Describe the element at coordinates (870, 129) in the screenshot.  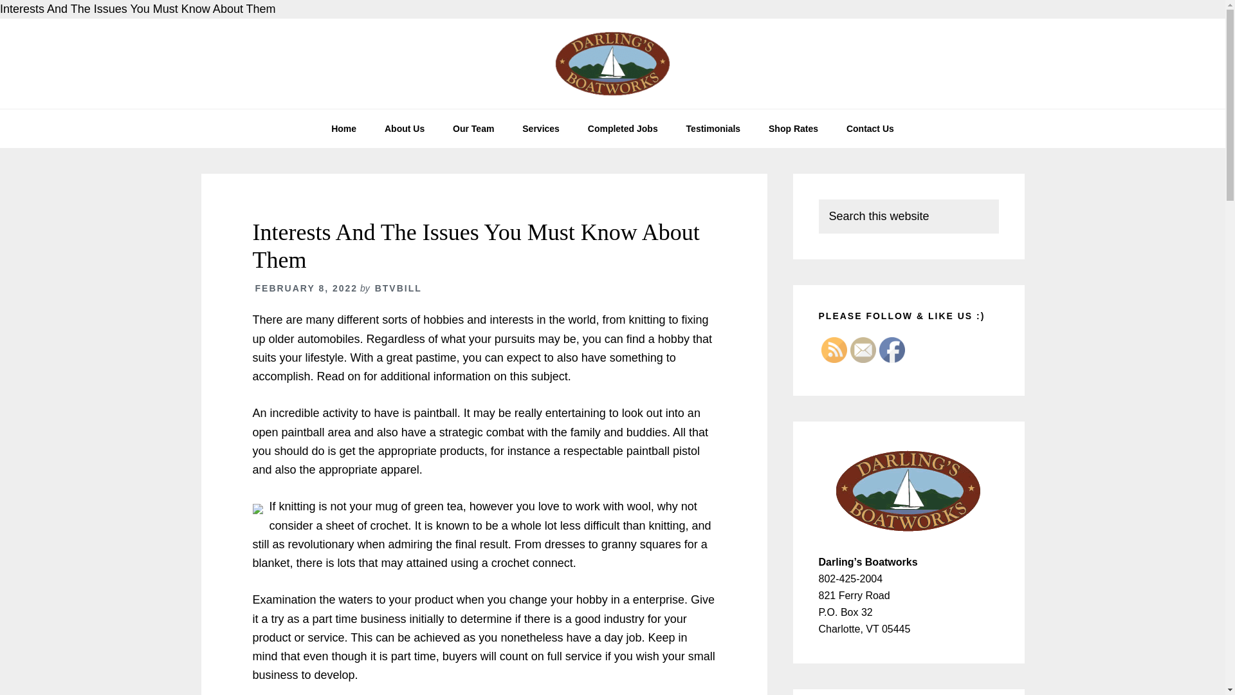
I see `Contact Us` at that location.